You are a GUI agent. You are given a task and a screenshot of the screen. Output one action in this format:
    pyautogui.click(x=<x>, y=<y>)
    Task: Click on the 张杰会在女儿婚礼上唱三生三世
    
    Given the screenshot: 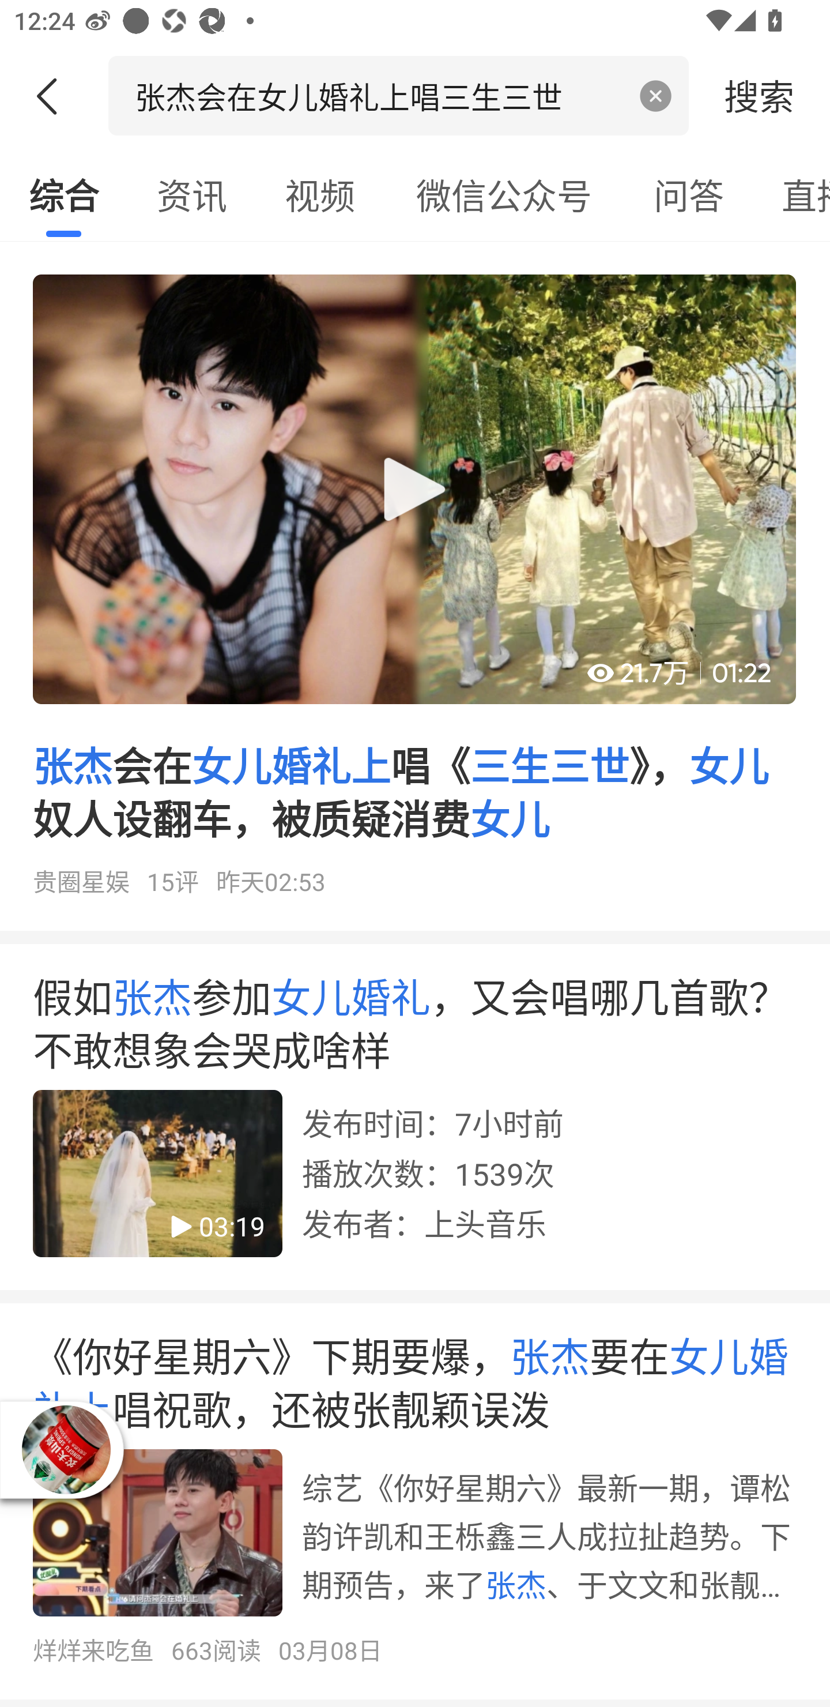 What is the action you would take?
    pyautogui.click(x=378, y=95)
    